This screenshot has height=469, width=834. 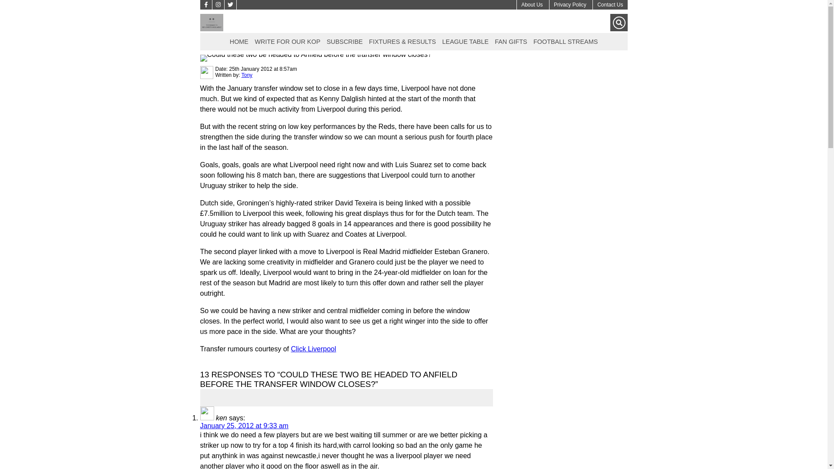 I want to click on Click Liverpool, so click(x=314, y=349).